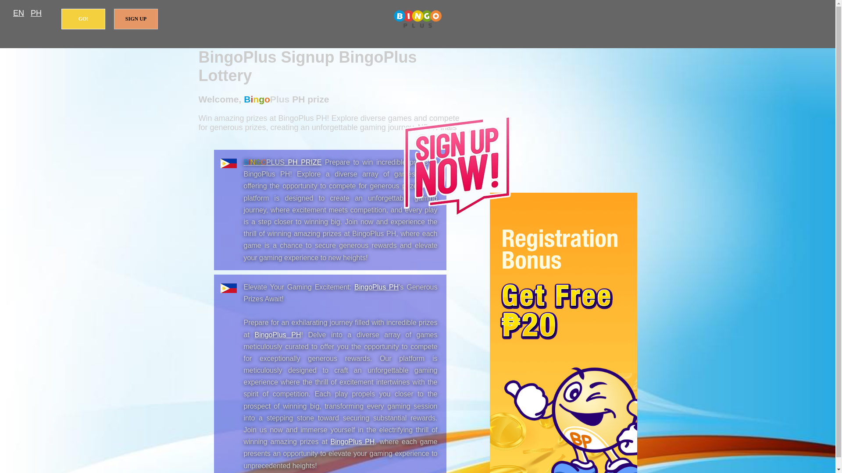 This screenshot has height=473, width=842. Describe the element at coordinates (417, 19) in the screenshot. I see `BingoPlus PH prize` at that location.